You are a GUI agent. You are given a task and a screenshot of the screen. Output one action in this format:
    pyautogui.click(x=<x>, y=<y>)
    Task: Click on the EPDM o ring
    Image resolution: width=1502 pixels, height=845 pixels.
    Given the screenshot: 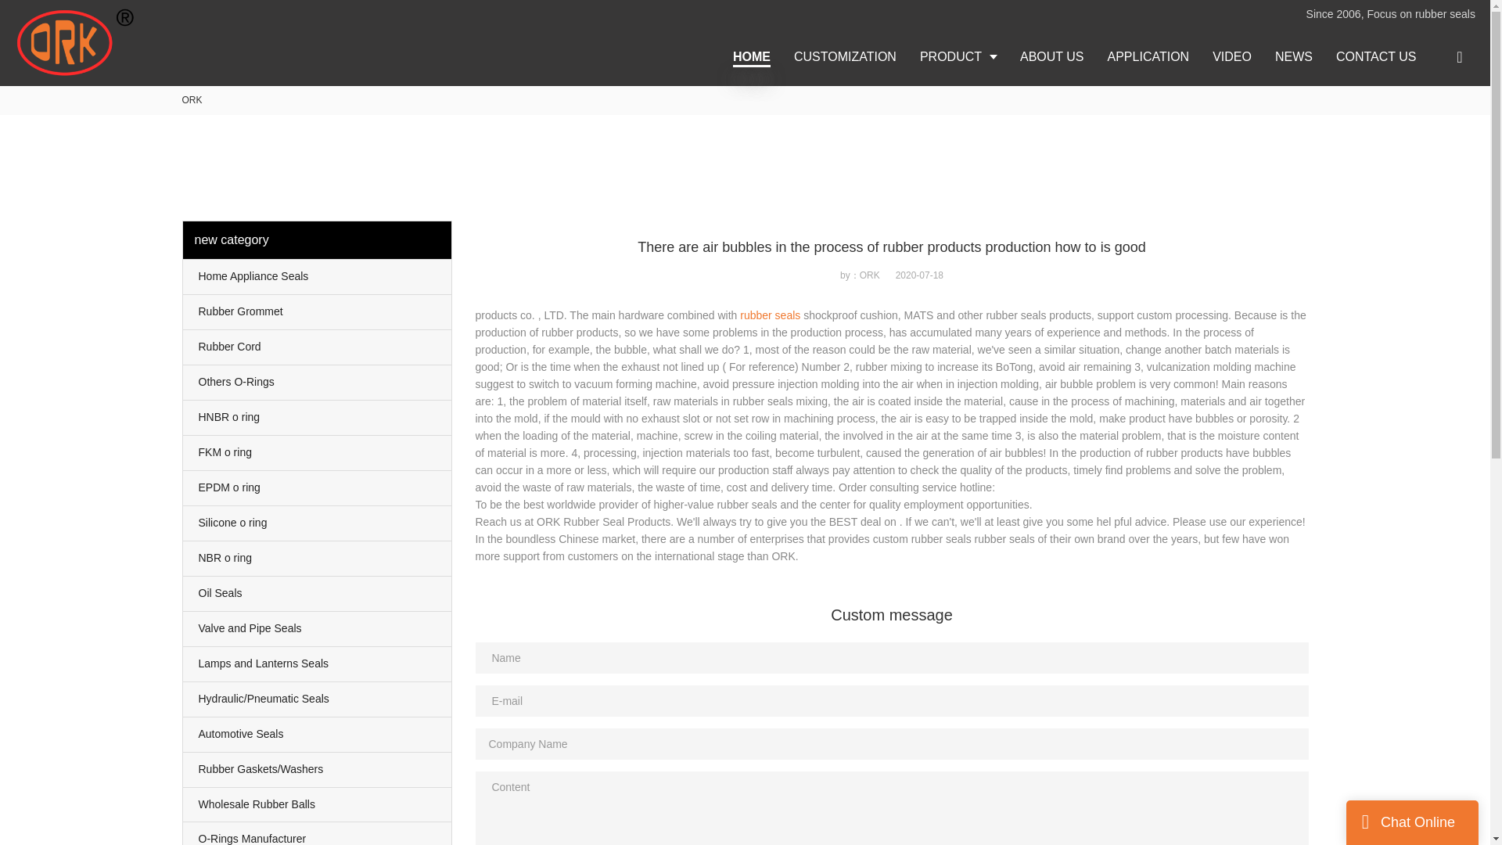 What is the action you would take?
    pyautogui.click(x=318, y=487)
    